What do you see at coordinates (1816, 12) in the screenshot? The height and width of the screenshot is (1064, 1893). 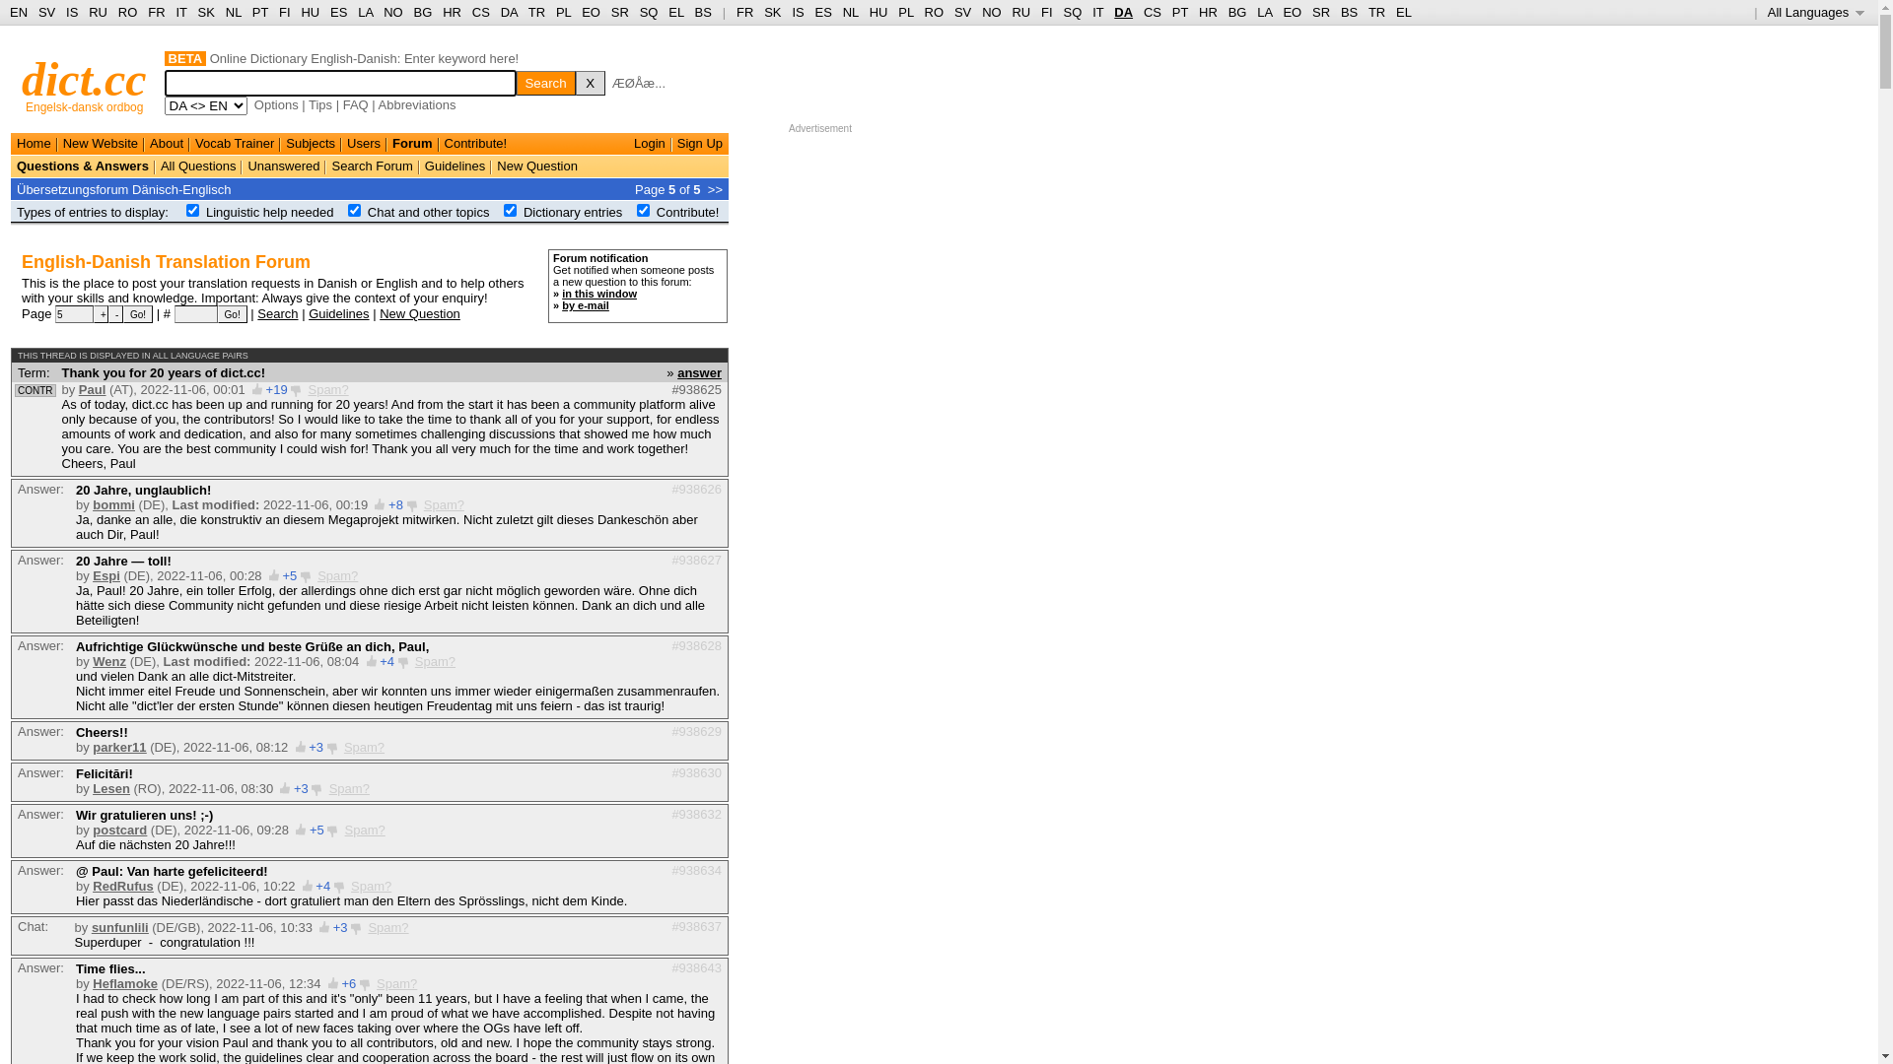 I see `All Languages ` at bounding box center [1816, 12].